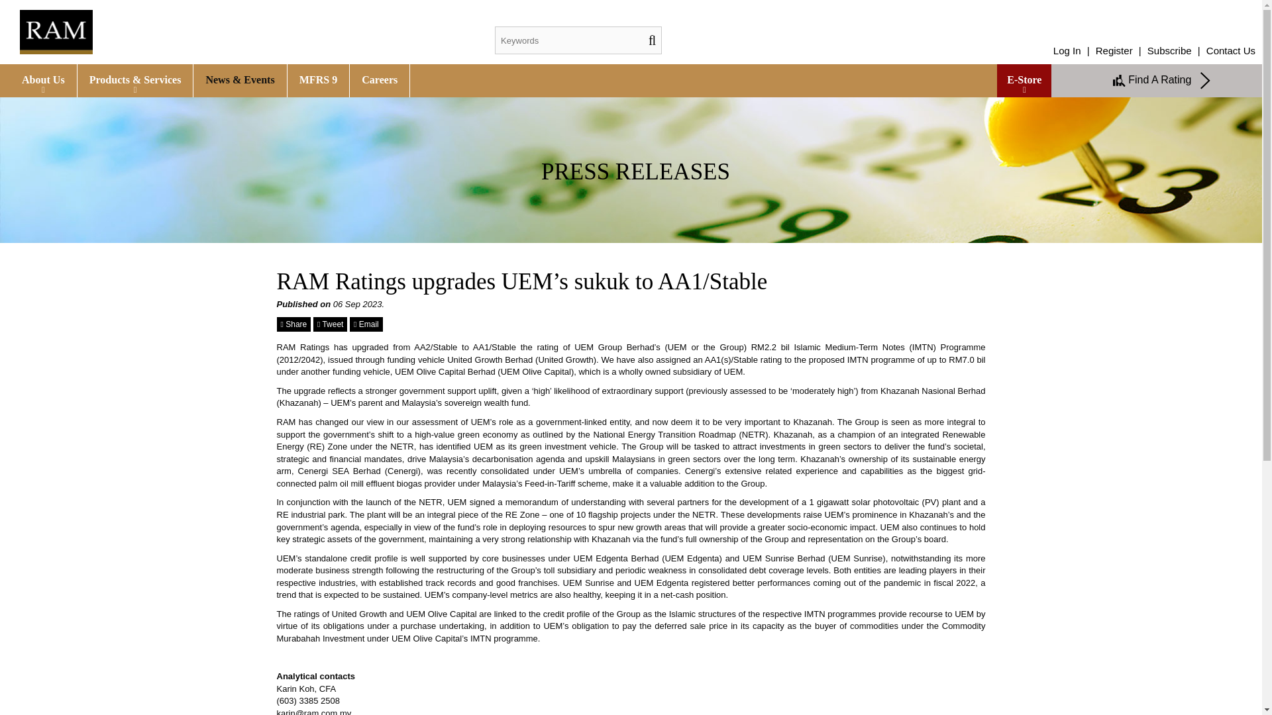 Image resolution: width=1272 pixels, height=715 pixels. Describe the element at coordinates (294, 324) in the screenshot. I see `Share it on Linkedin` at that location.